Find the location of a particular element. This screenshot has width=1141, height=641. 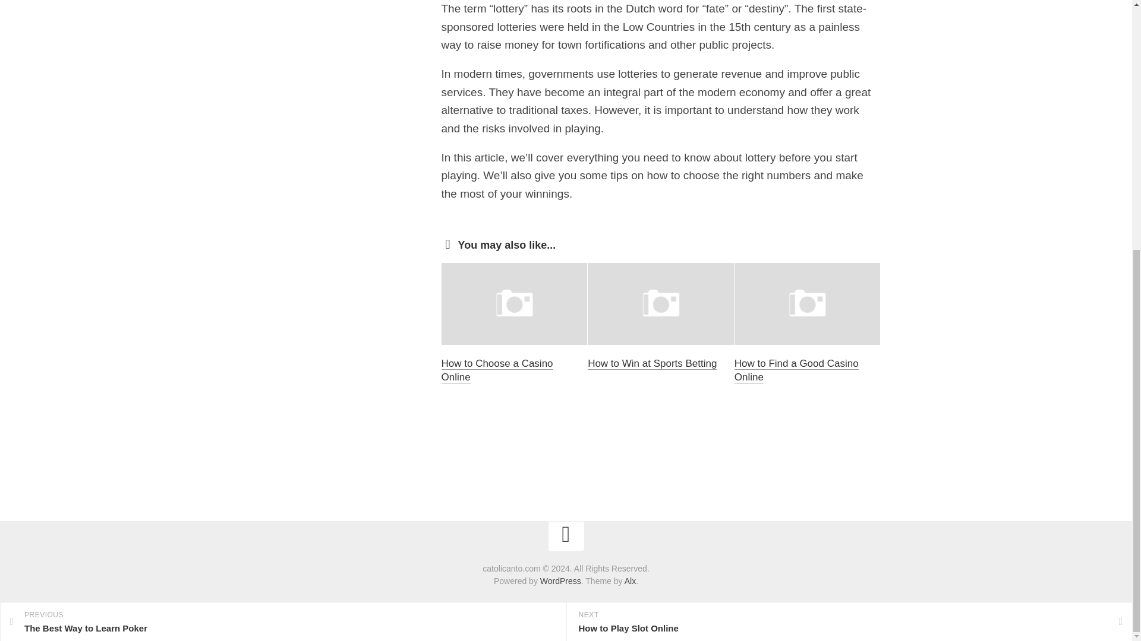

How to Choose a Casino Online is located at coordinates (283, 217).